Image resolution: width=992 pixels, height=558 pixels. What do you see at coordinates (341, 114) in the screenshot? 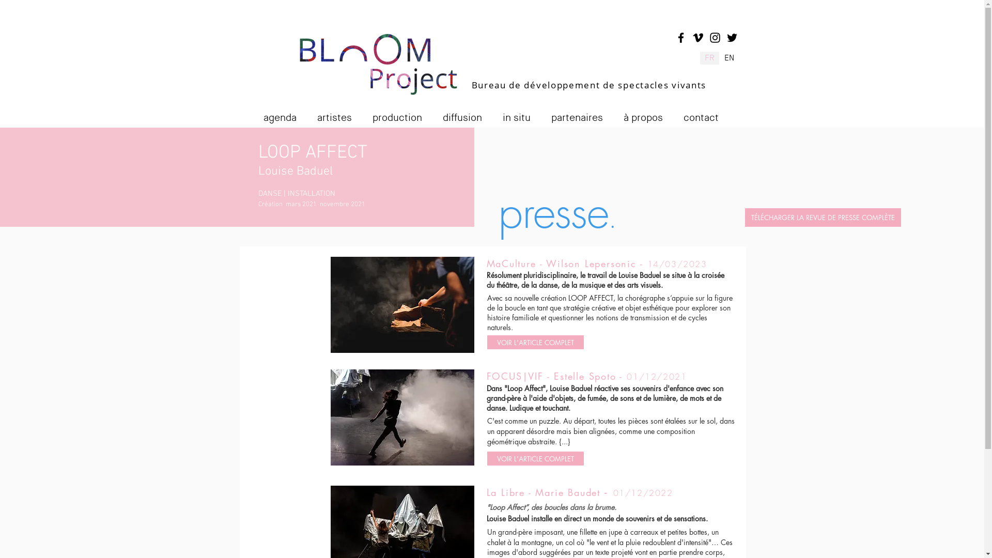
I see `artistes` at bounding box center [341, 114].